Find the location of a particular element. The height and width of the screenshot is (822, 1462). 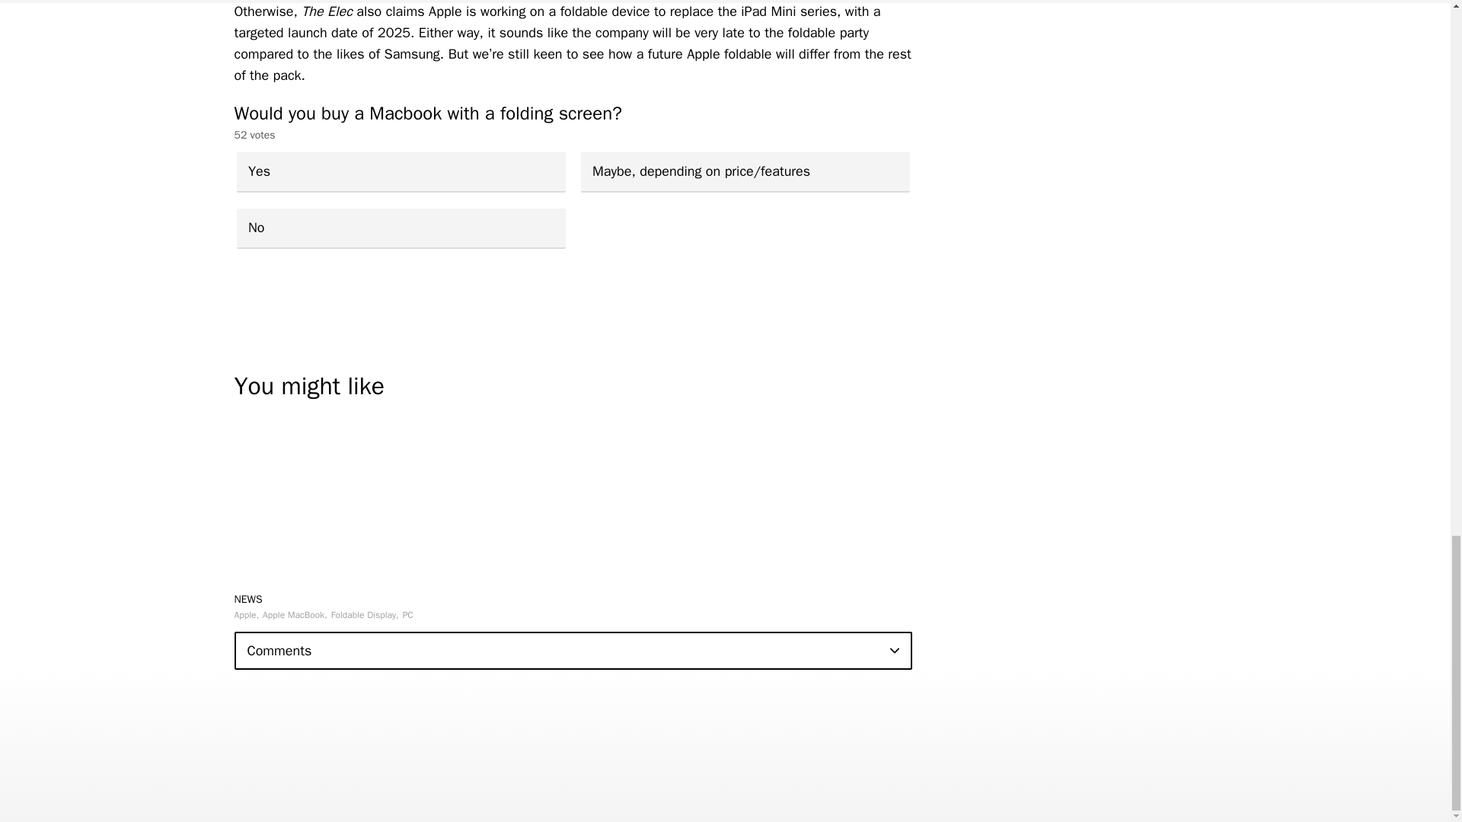

NEWS is located at coordinates (248, 598).